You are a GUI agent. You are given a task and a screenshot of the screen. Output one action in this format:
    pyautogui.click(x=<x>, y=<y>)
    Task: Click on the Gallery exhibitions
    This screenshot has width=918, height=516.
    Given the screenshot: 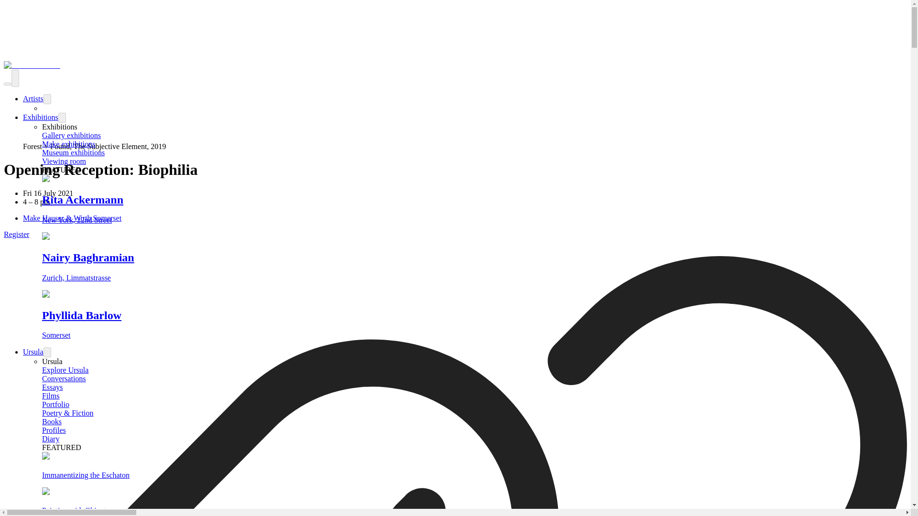 What is the action you would take?
    pyautogui.click(x=72, y=135)
    